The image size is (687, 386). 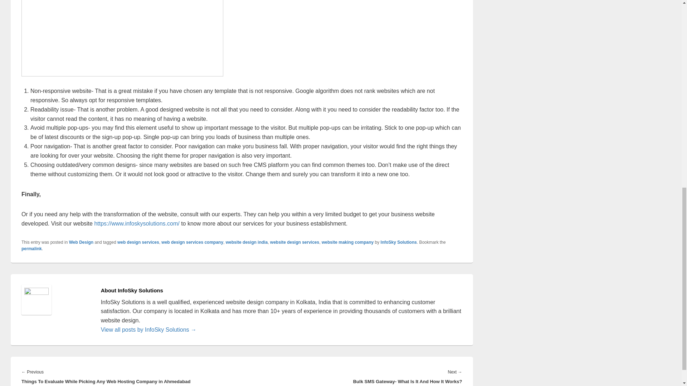 I want to click on web design services, so click(x=138, y=242).